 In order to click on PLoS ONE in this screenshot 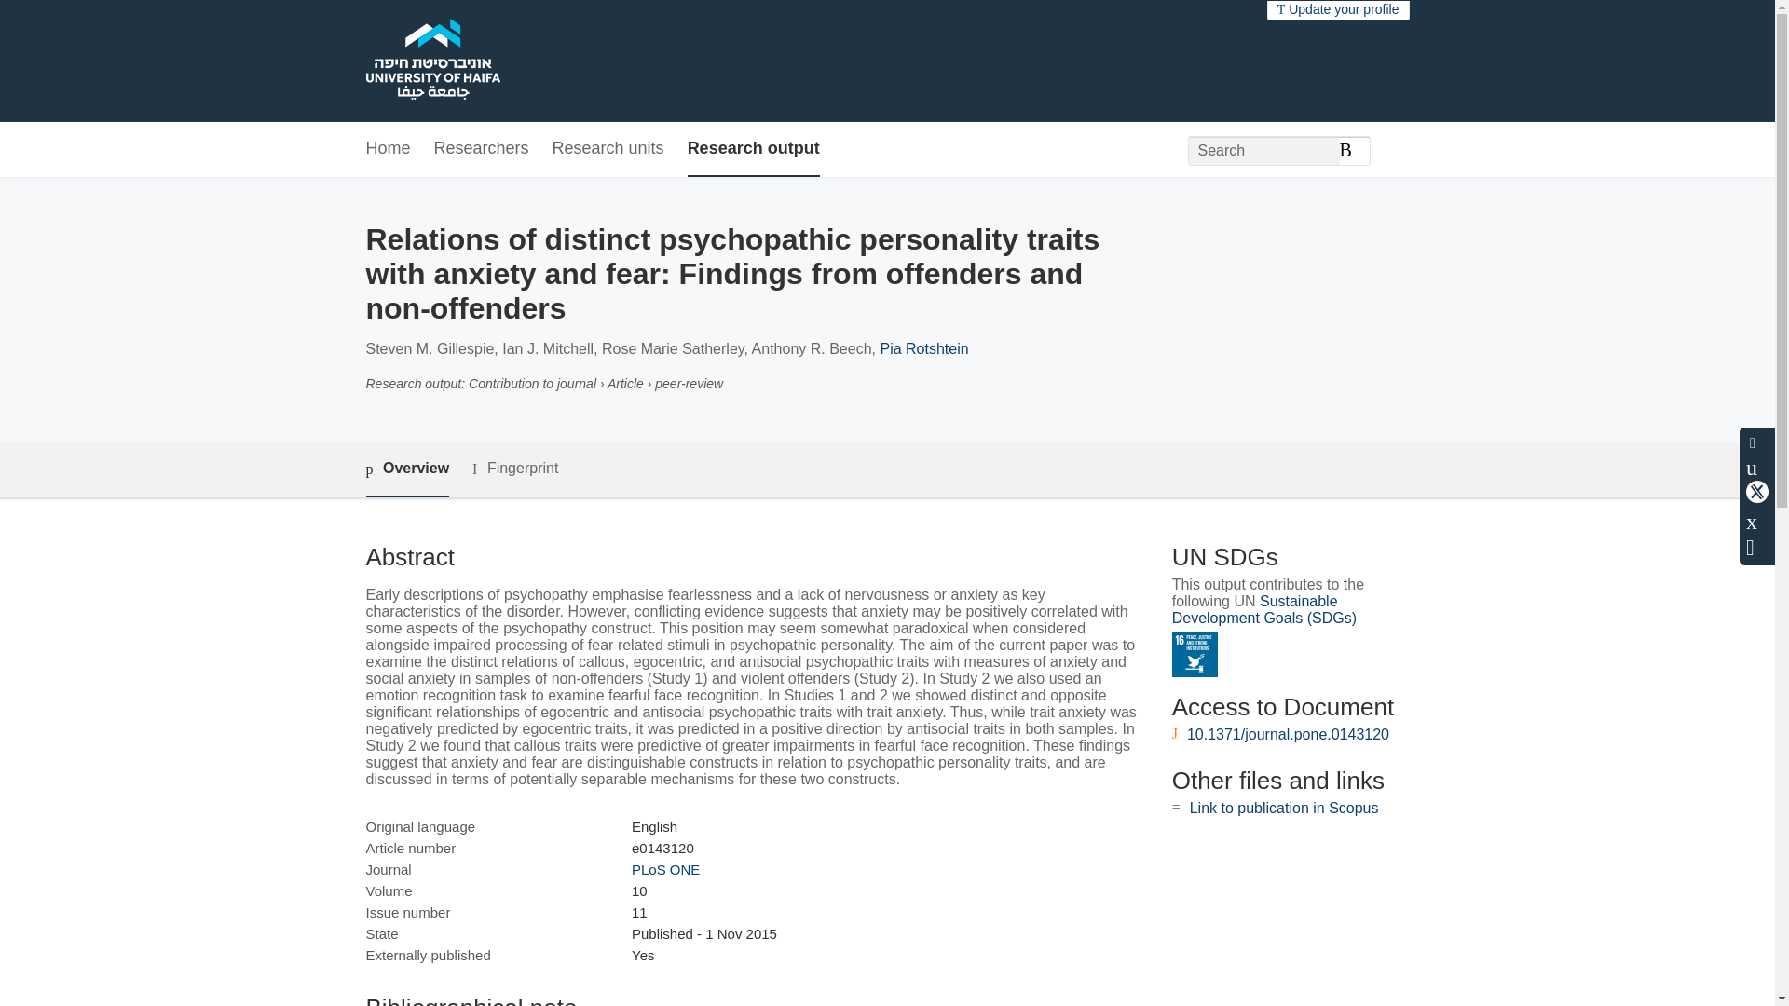, I will do `click(665, 868)`.